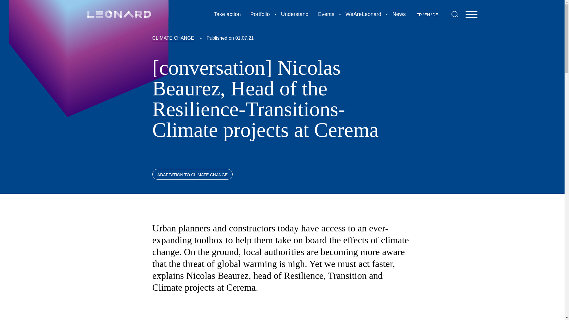 The height and width of the screenshot is (320, 569). What do you see at coordinates (427, 15) in the screenshot?
I see `English` at bounding box center [427, 15].